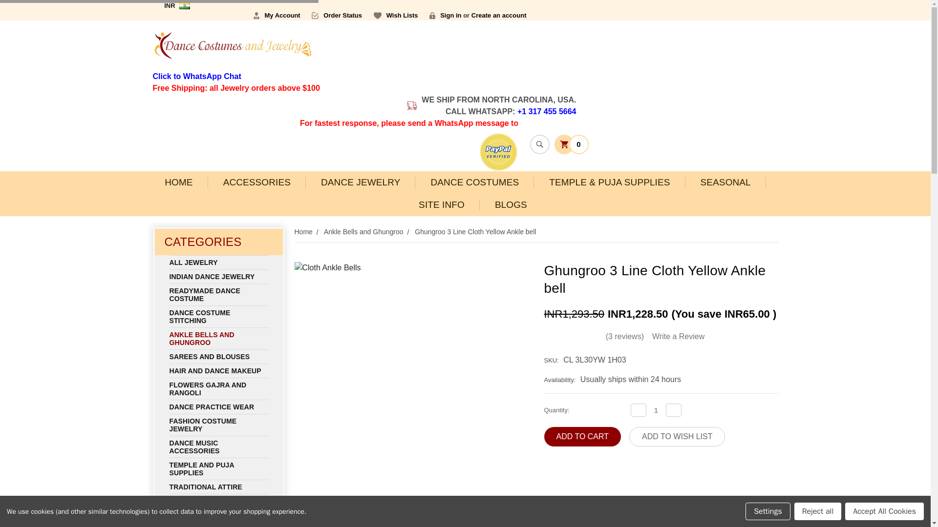 The image size is (938, 527). I want to click on 0, so click(571, 143).